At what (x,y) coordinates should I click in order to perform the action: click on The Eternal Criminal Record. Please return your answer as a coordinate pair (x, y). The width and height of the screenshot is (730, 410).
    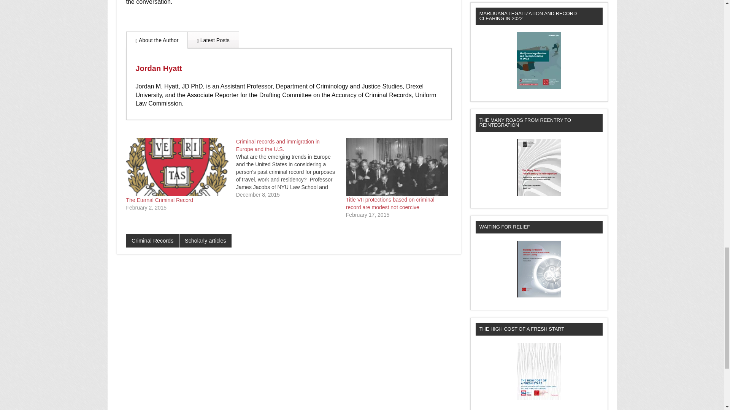
    Looking at the image, I should click on (177, 167).